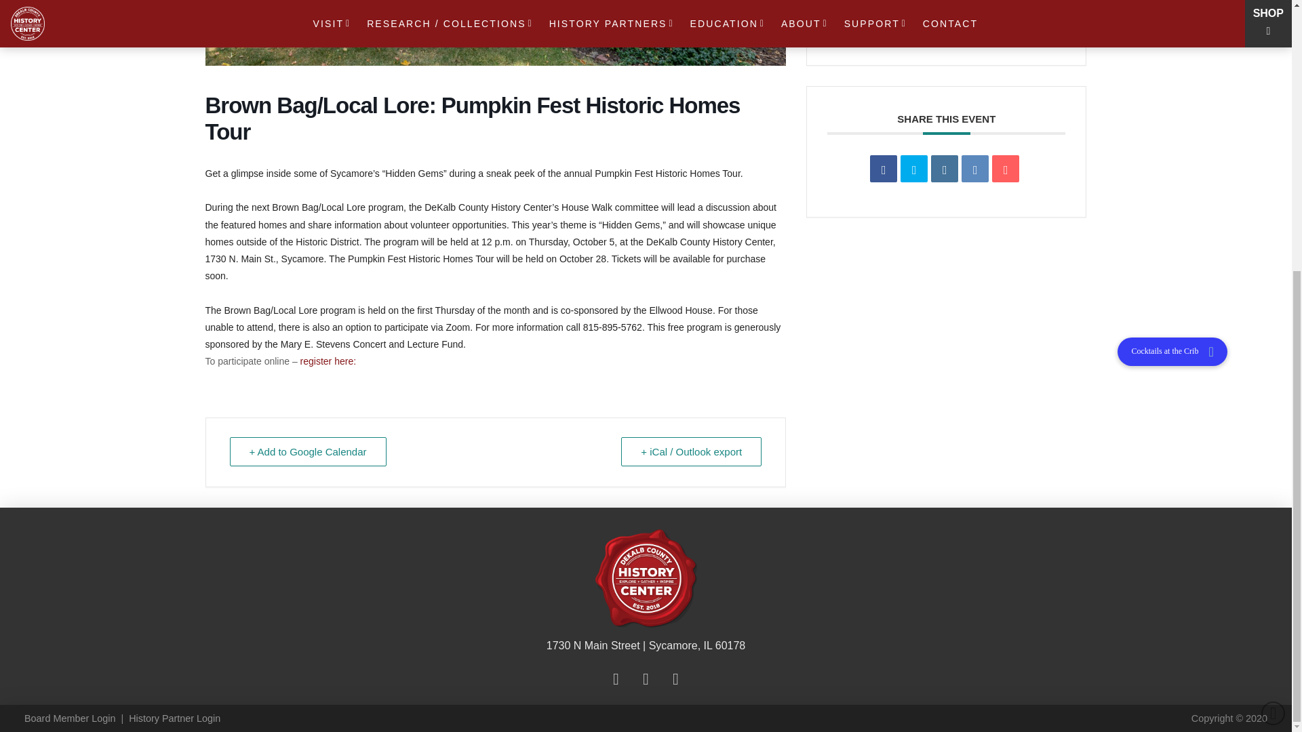 The width and height of the screenshot is (1302, 732). What do you see at coordinates (328, 361) in the screenshot?
I see `register here:` at bounding box center [328, 361].